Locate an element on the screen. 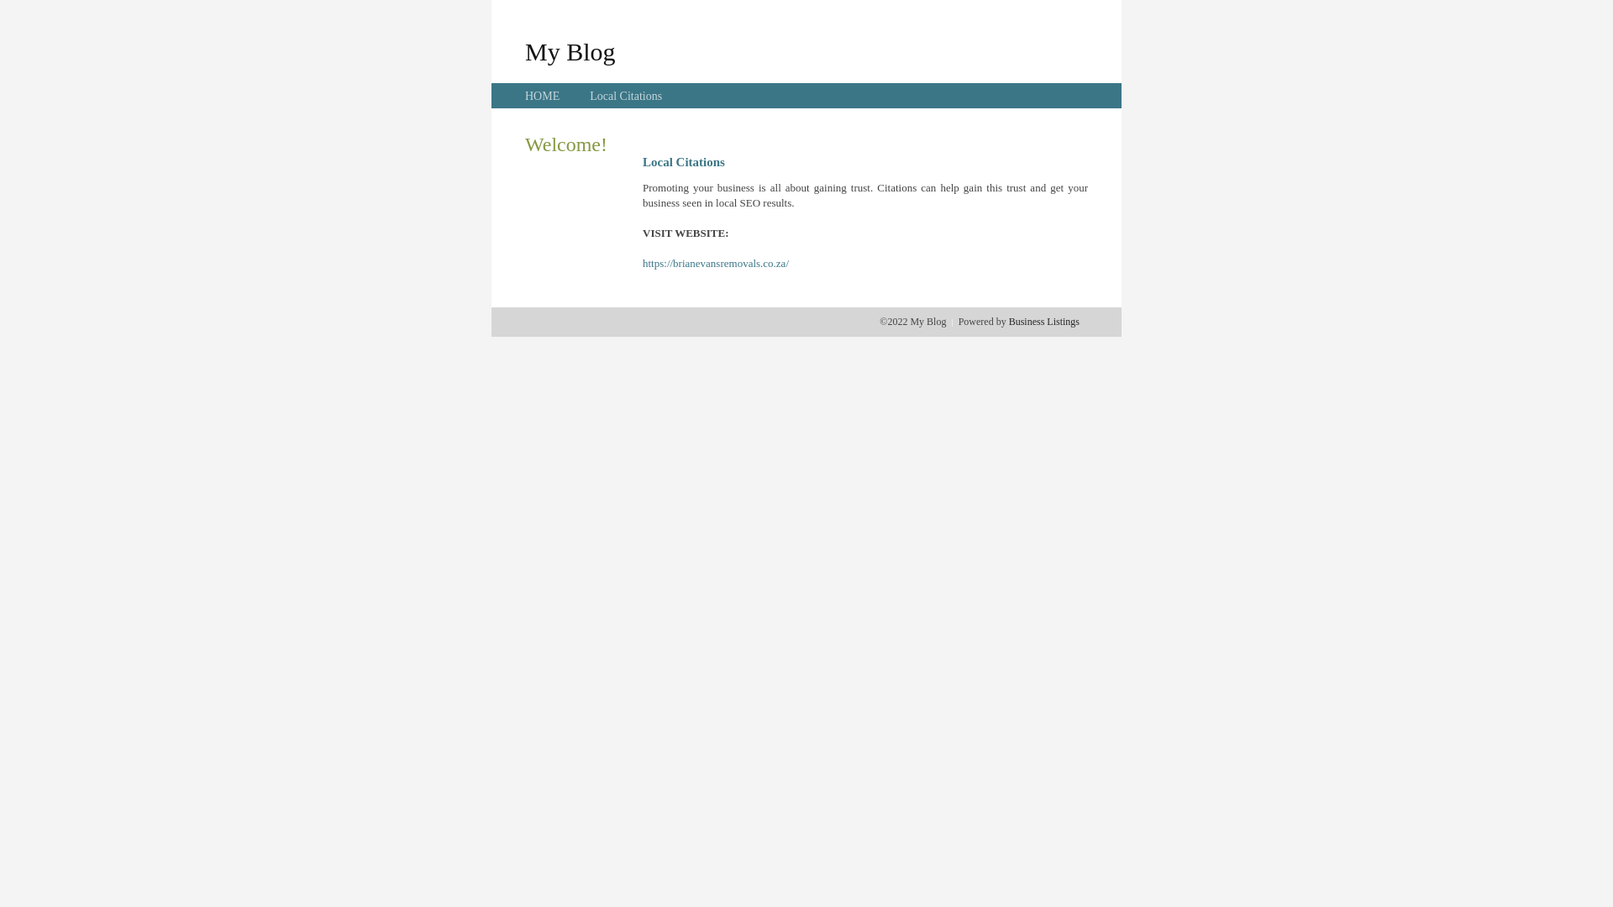 Image resolution: width=1613 pixels, height=907 pixels. My Blog is located at coordinates (570, 51).